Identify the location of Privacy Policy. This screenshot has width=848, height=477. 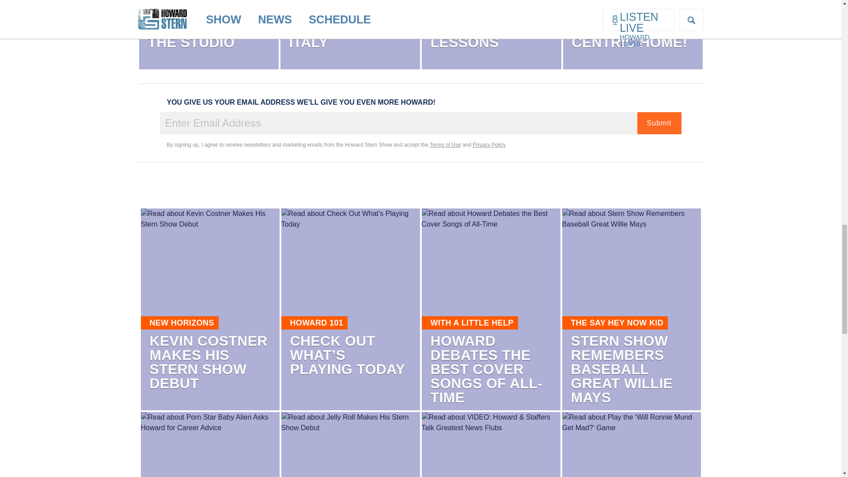
(488, 144).